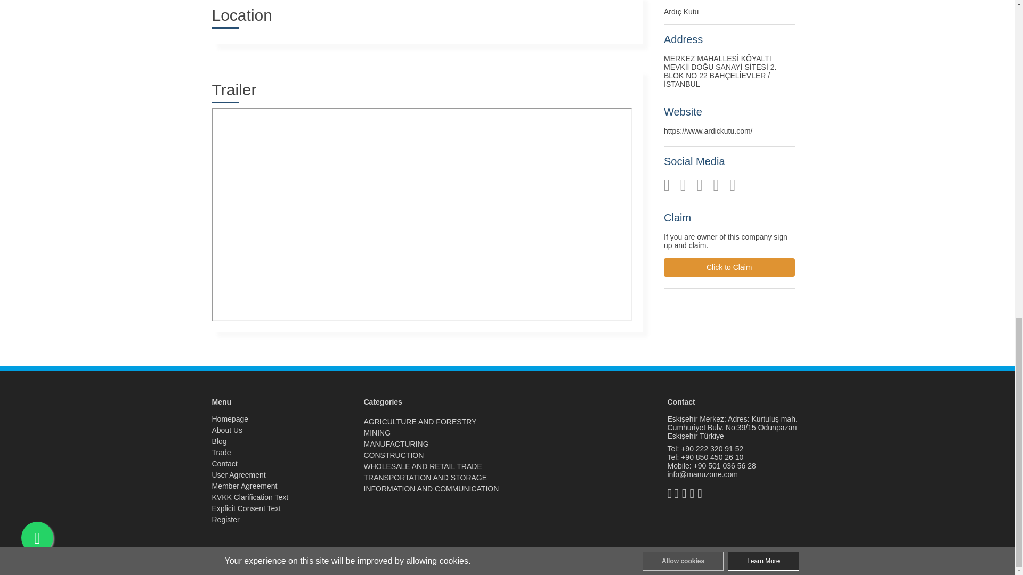  What do you see at coordinates (239, 475) in the screenshot?
I see `User Agreement` at bounding box center [239, 475].